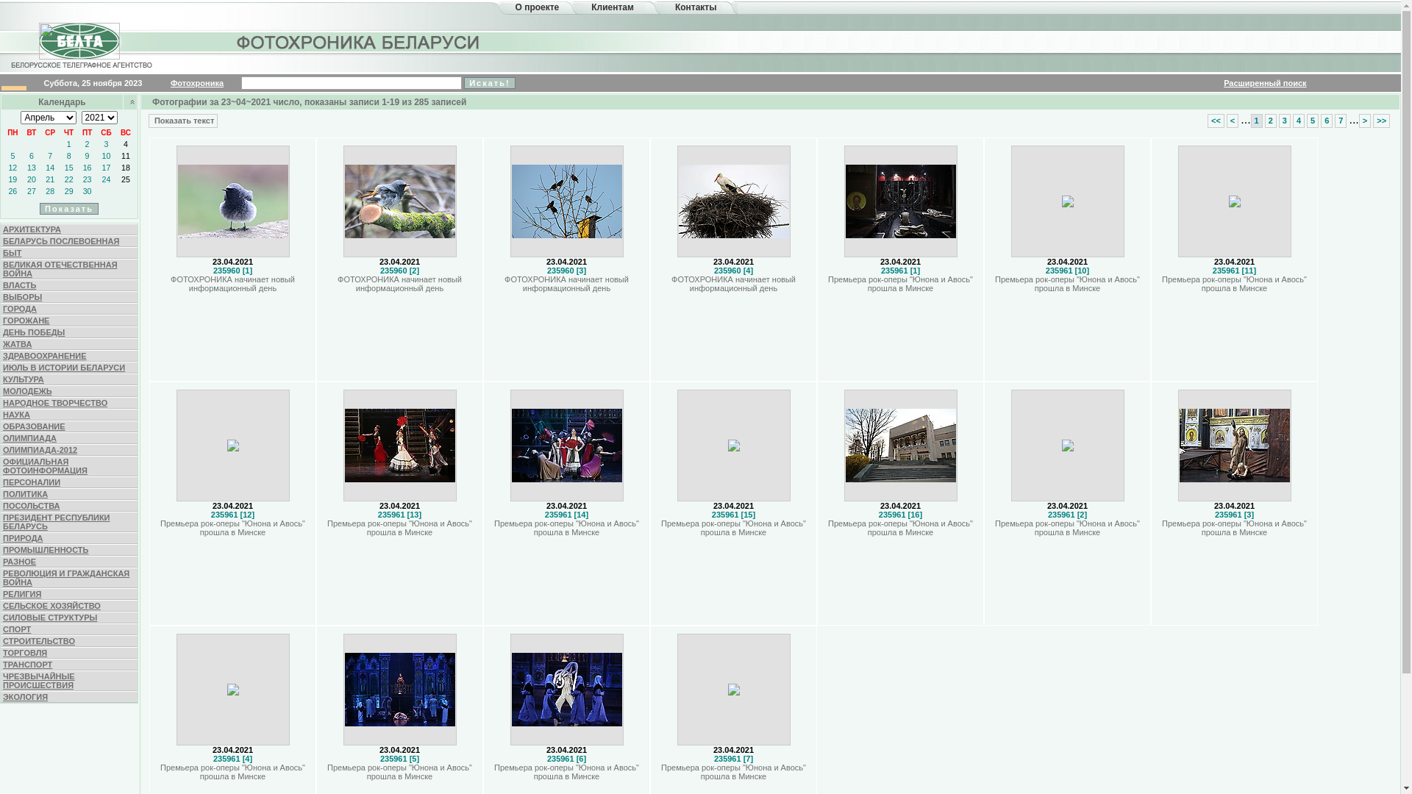  What do you see at coordinates (1327, 121) in the screenshot?
I see `6` at bounding box center [1327, 121].